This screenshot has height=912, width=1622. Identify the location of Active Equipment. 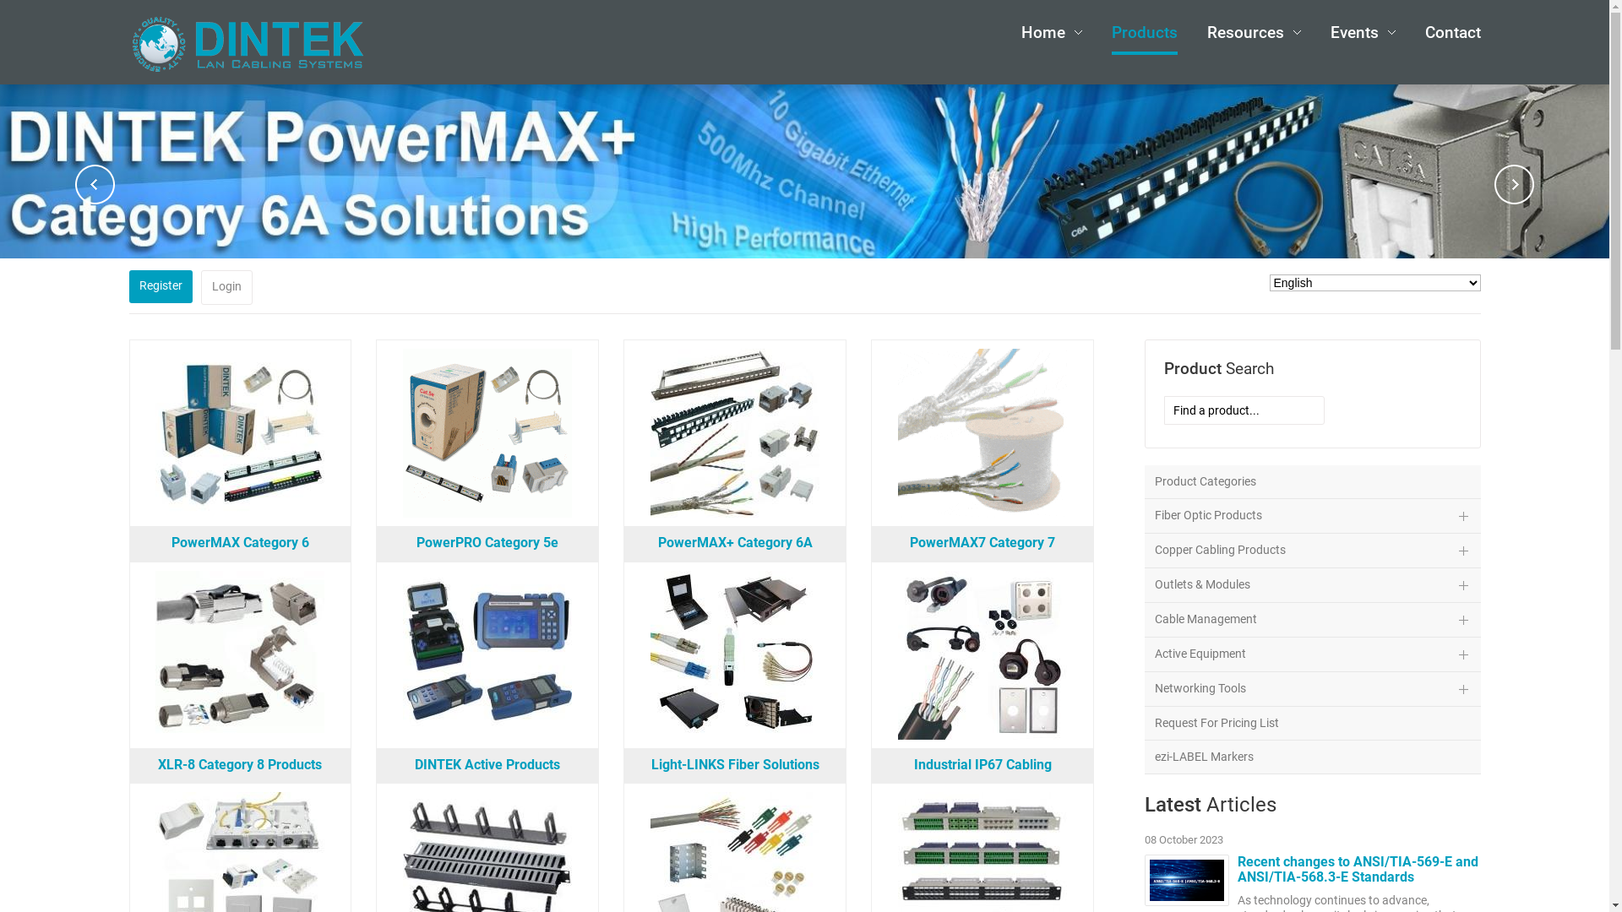
(1313, 655).